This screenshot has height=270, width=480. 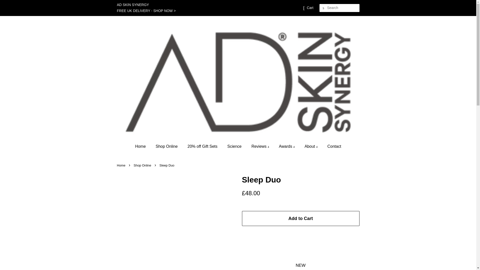 I want to click on Reviews, so click(x=261, y=146).